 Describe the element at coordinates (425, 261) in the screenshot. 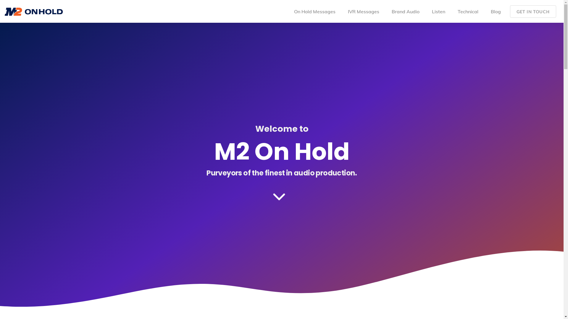

I see `sales@m2onhold.com.au` at that location.